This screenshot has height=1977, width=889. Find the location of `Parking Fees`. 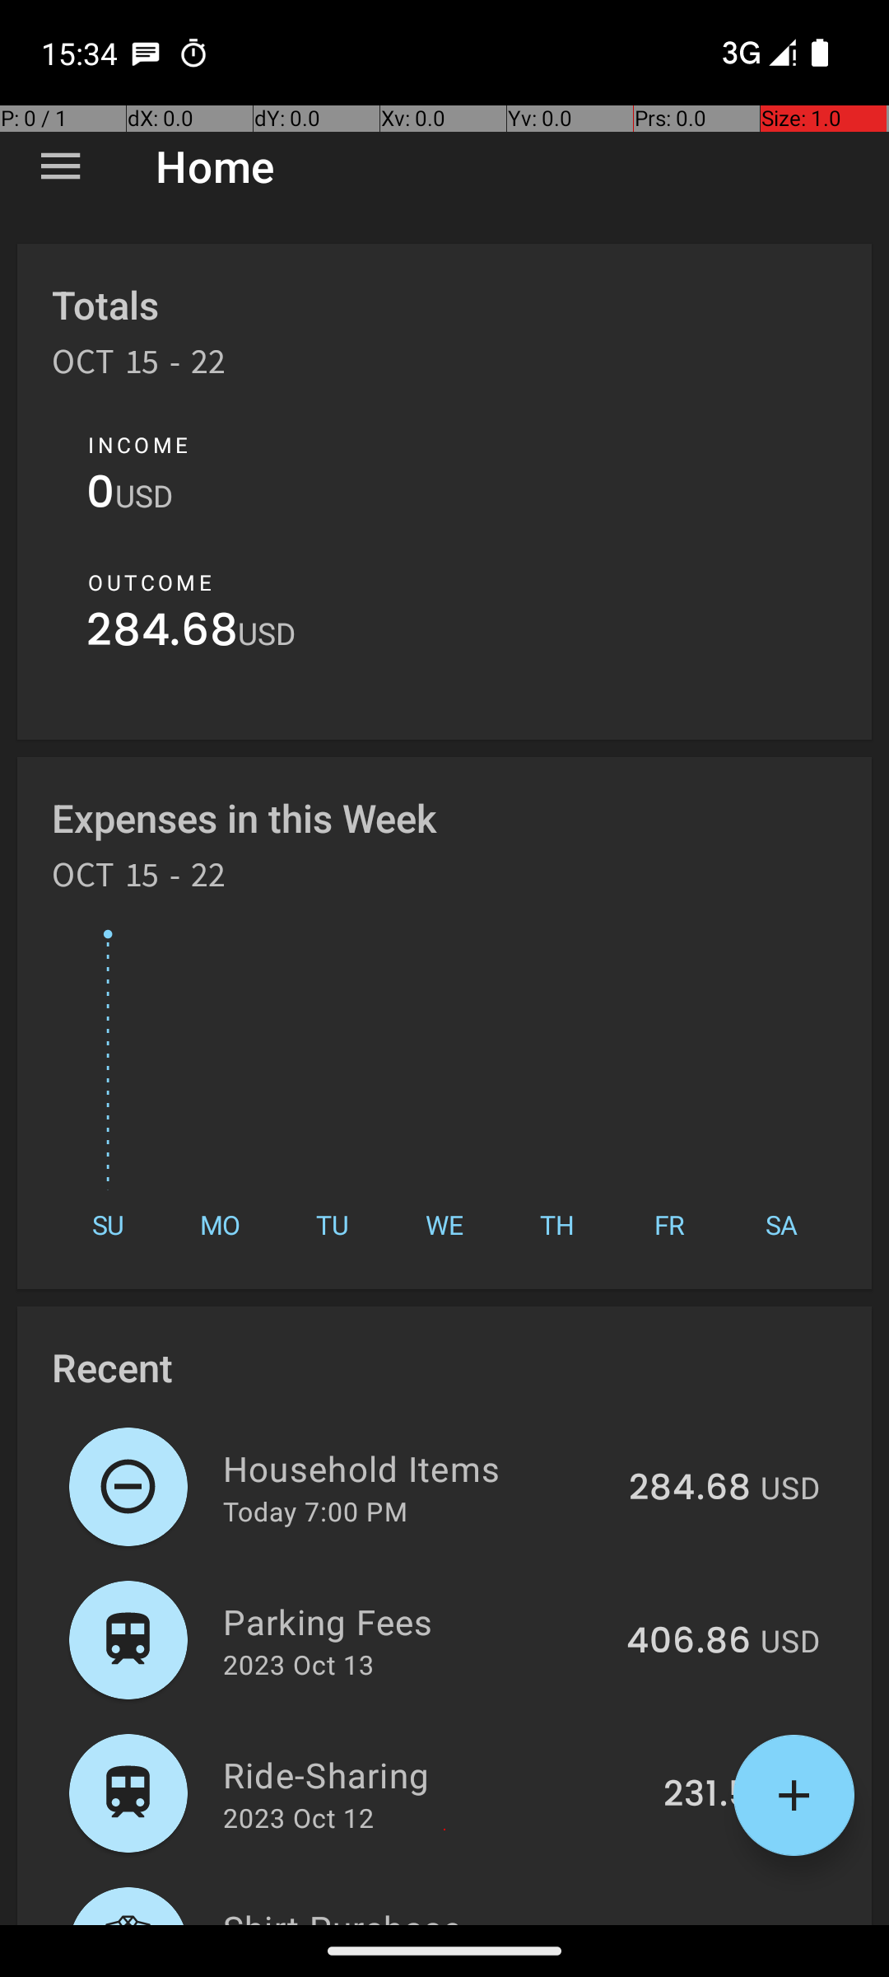

Parking Fees is located at coordinates (415, 1621).